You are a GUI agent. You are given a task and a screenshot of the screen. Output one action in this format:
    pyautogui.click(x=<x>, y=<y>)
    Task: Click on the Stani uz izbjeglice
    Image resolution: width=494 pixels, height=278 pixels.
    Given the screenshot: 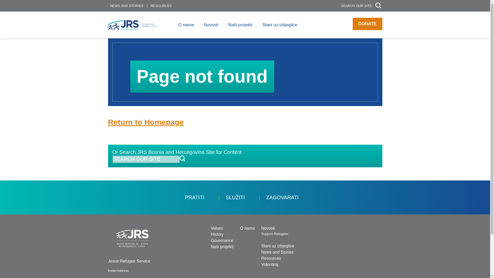 What is the action you would take?
    pyautogui.click(x=280, y=25)
    